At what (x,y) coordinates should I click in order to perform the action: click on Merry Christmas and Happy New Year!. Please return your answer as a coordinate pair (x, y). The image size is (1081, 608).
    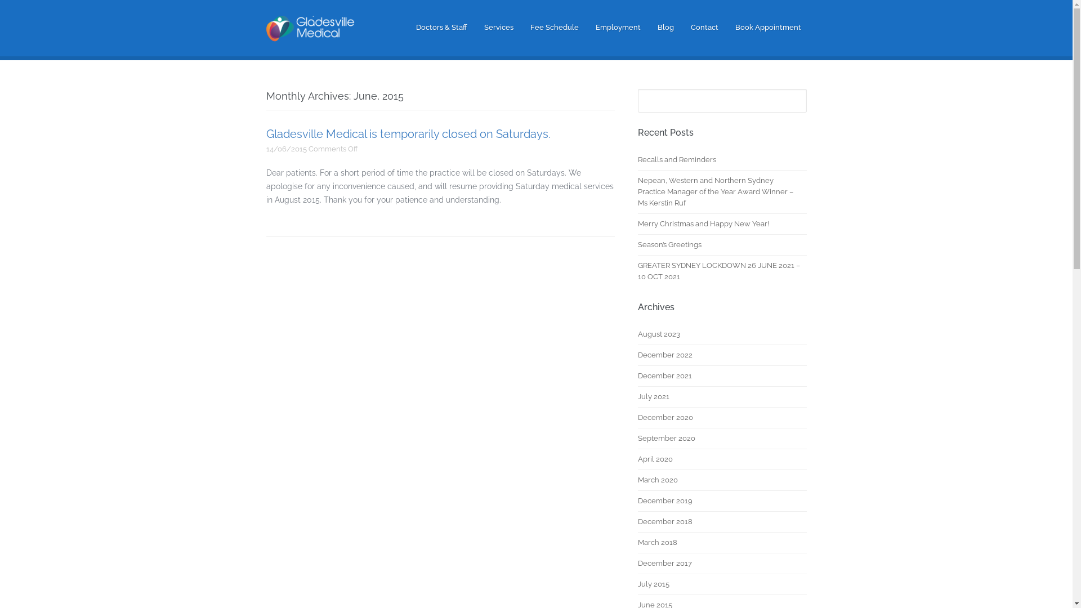
    Looking at the image, I should click on (703, 224).